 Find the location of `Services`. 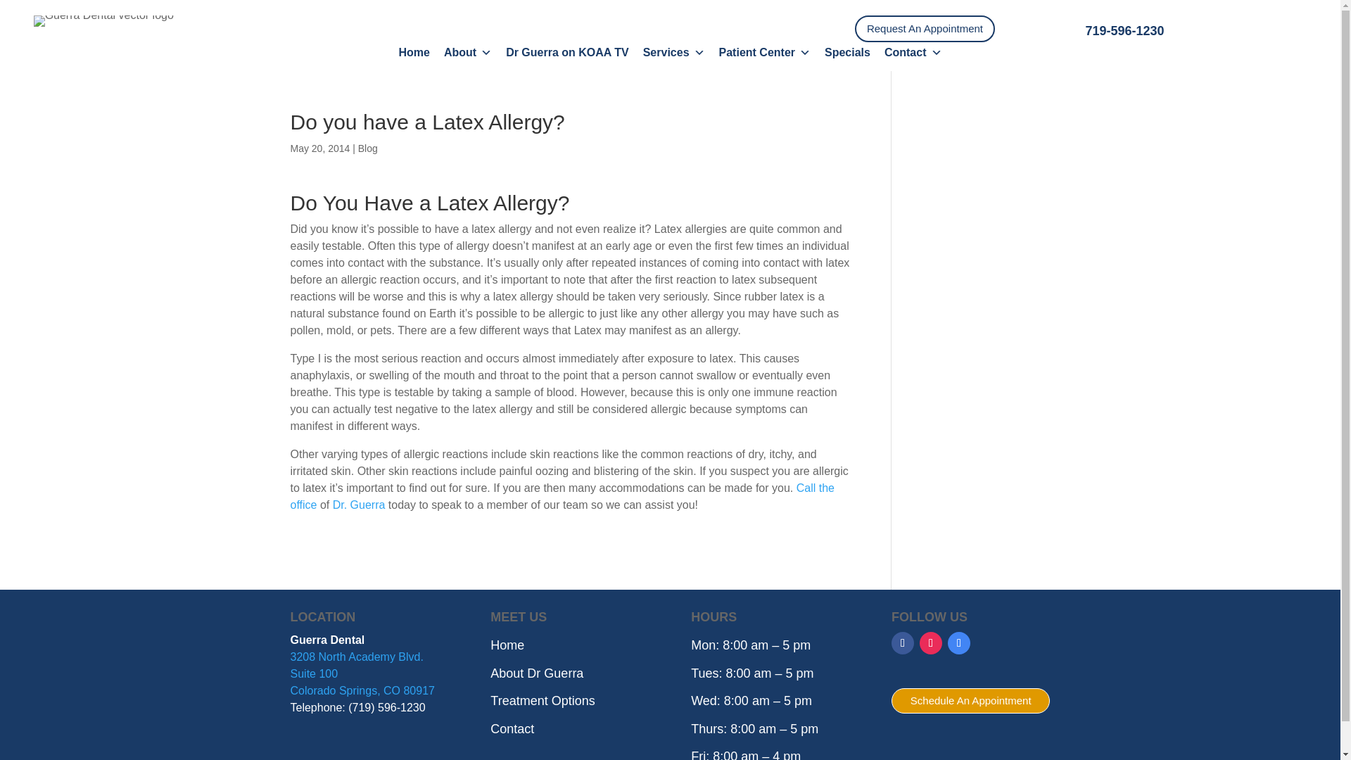

Services is located at coordinates (674, 52).